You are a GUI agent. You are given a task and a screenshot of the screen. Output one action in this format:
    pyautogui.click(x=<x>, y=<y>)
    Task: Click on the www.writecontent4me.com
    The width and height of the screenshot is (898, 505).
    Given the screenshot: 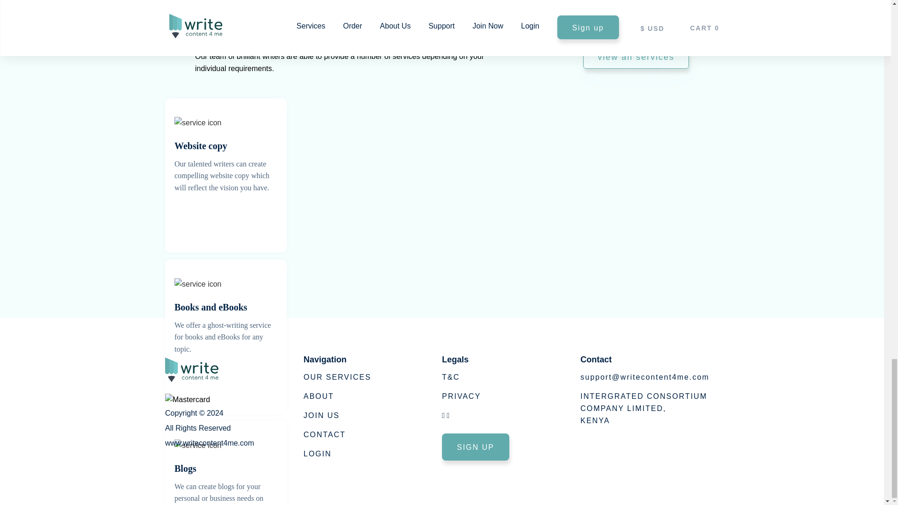 What is the action you would take?
    pyautogui.click(x=321, y=419)
    